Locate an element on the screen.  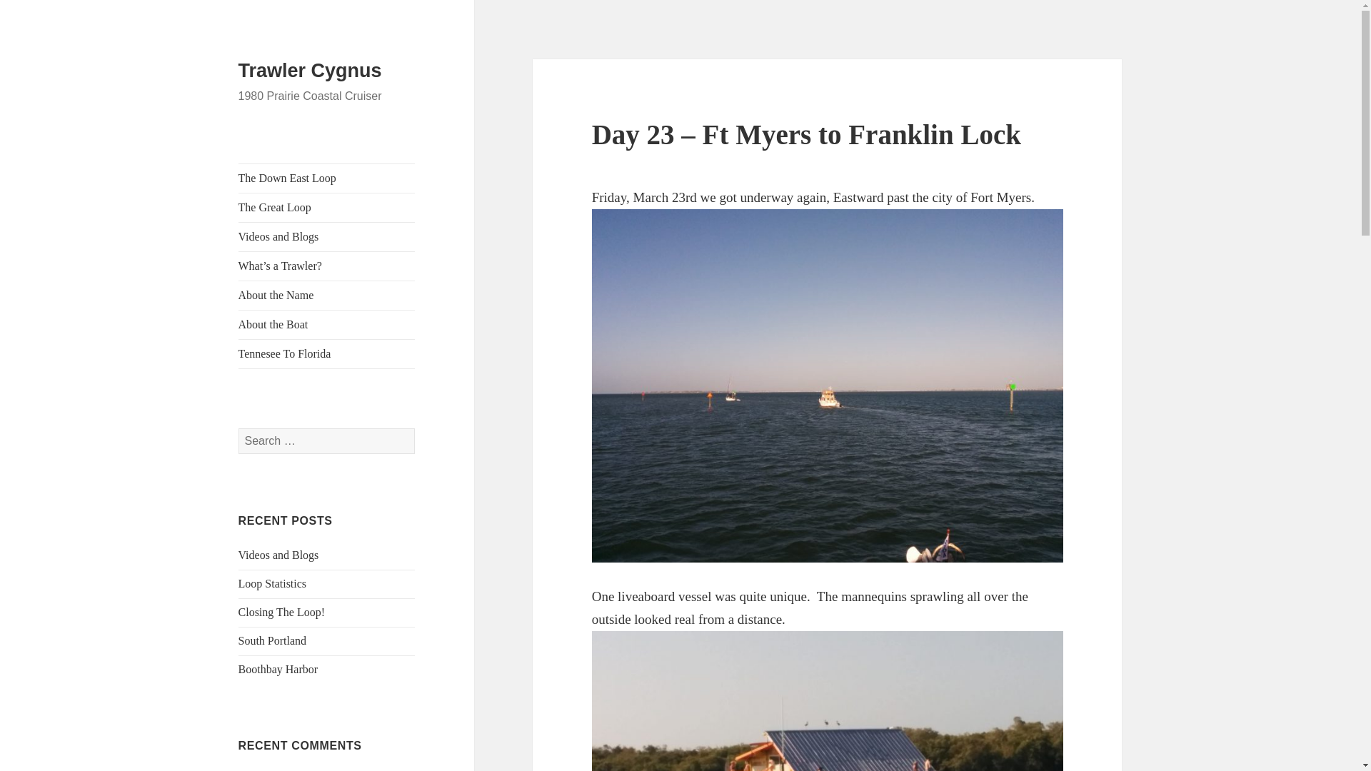
About the Boat is located at coordinates (327, 325).